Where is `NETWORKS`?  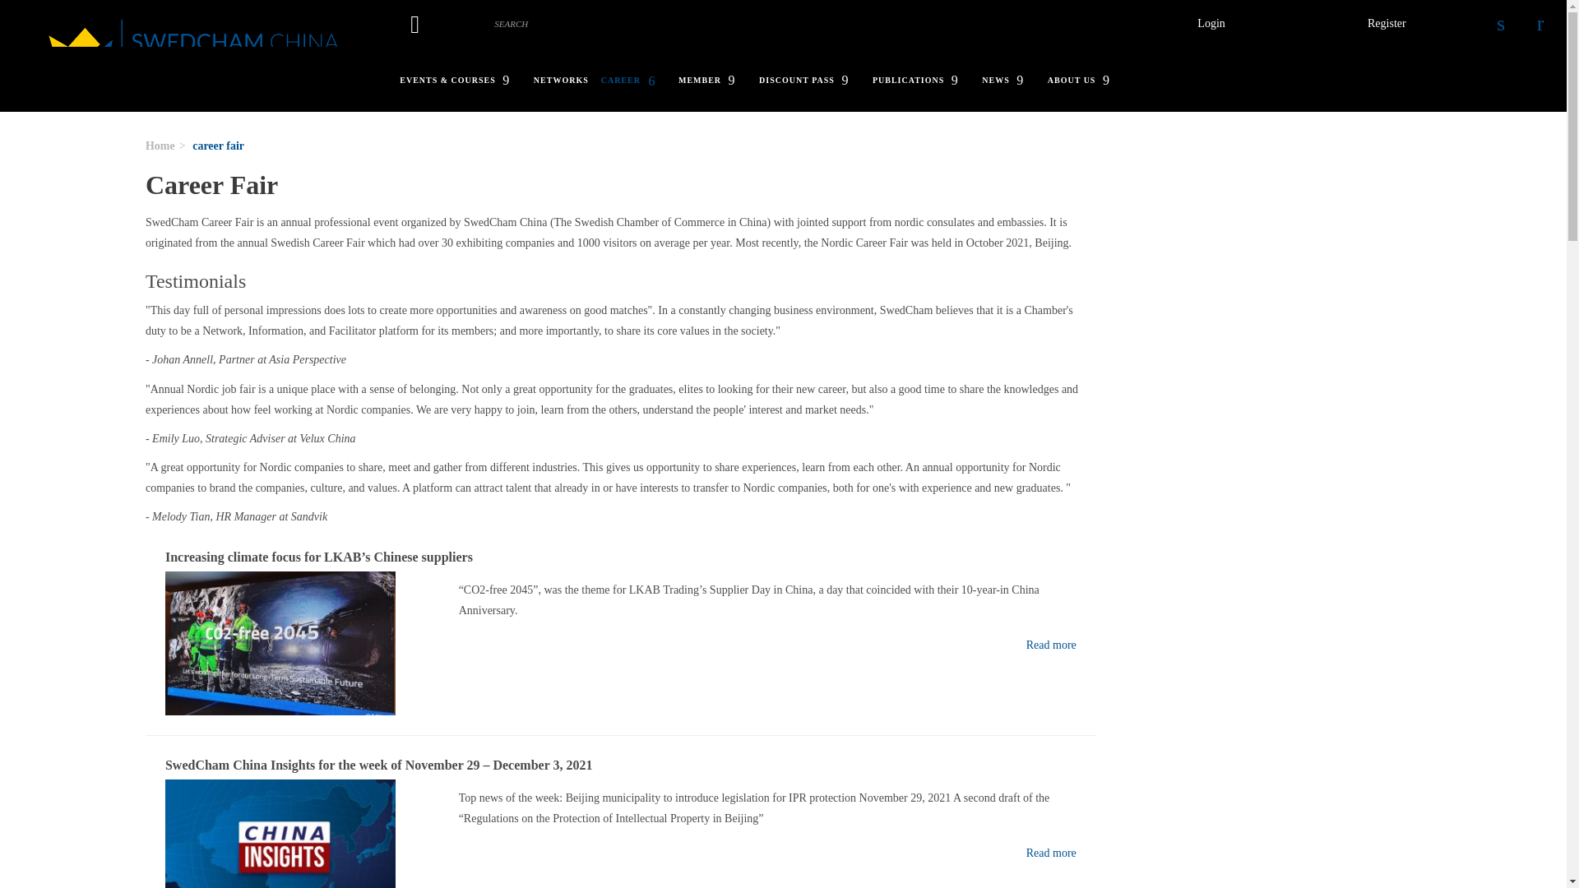 NETWORKS is located at coordinates (567, 81).